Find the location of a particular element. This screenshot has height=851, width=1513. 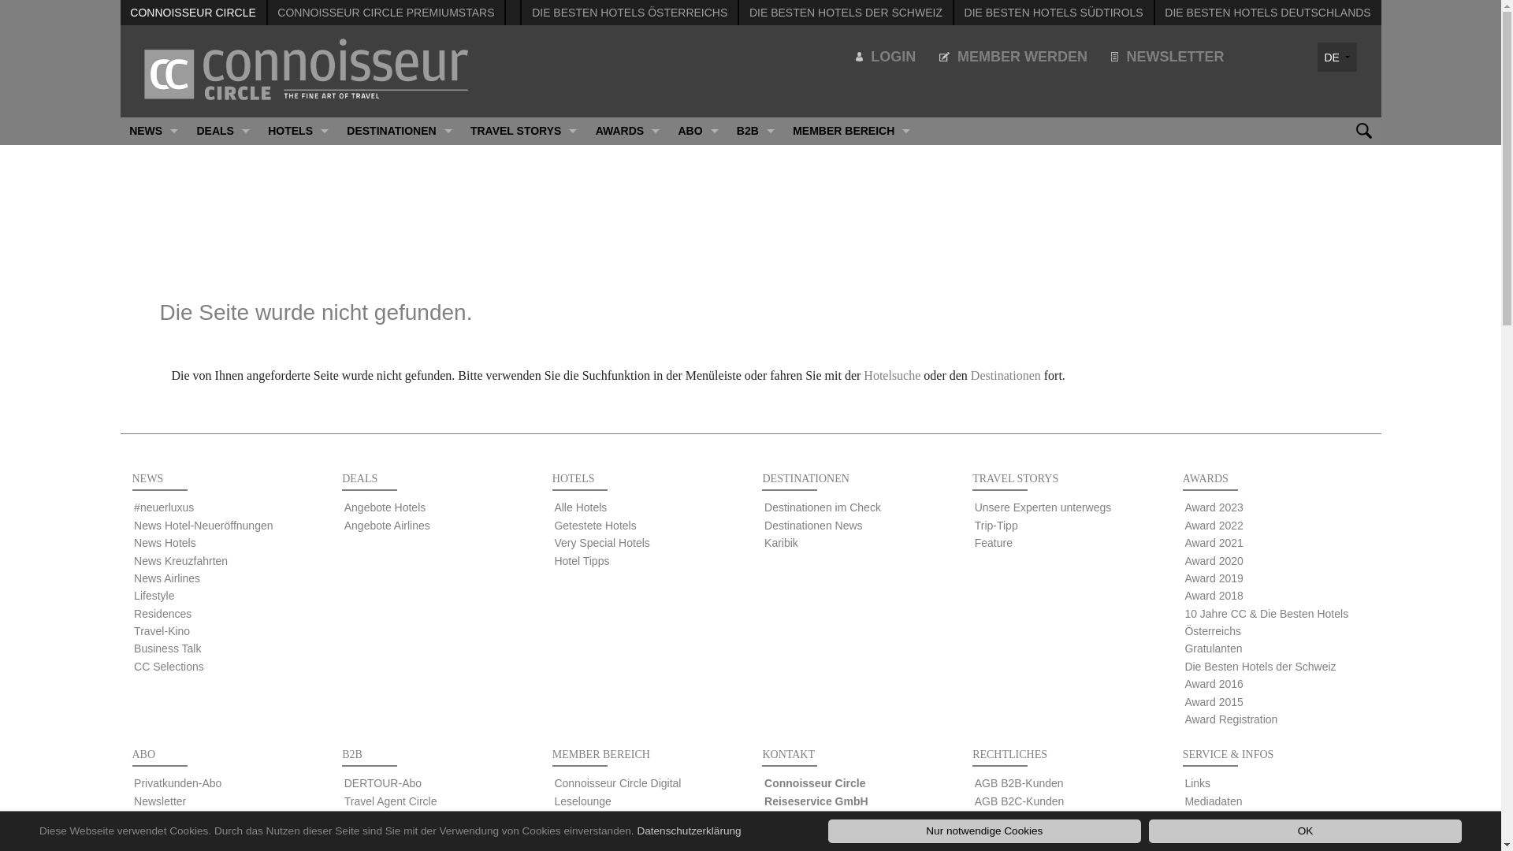

AWARDS is located at coordinates (627, 131).